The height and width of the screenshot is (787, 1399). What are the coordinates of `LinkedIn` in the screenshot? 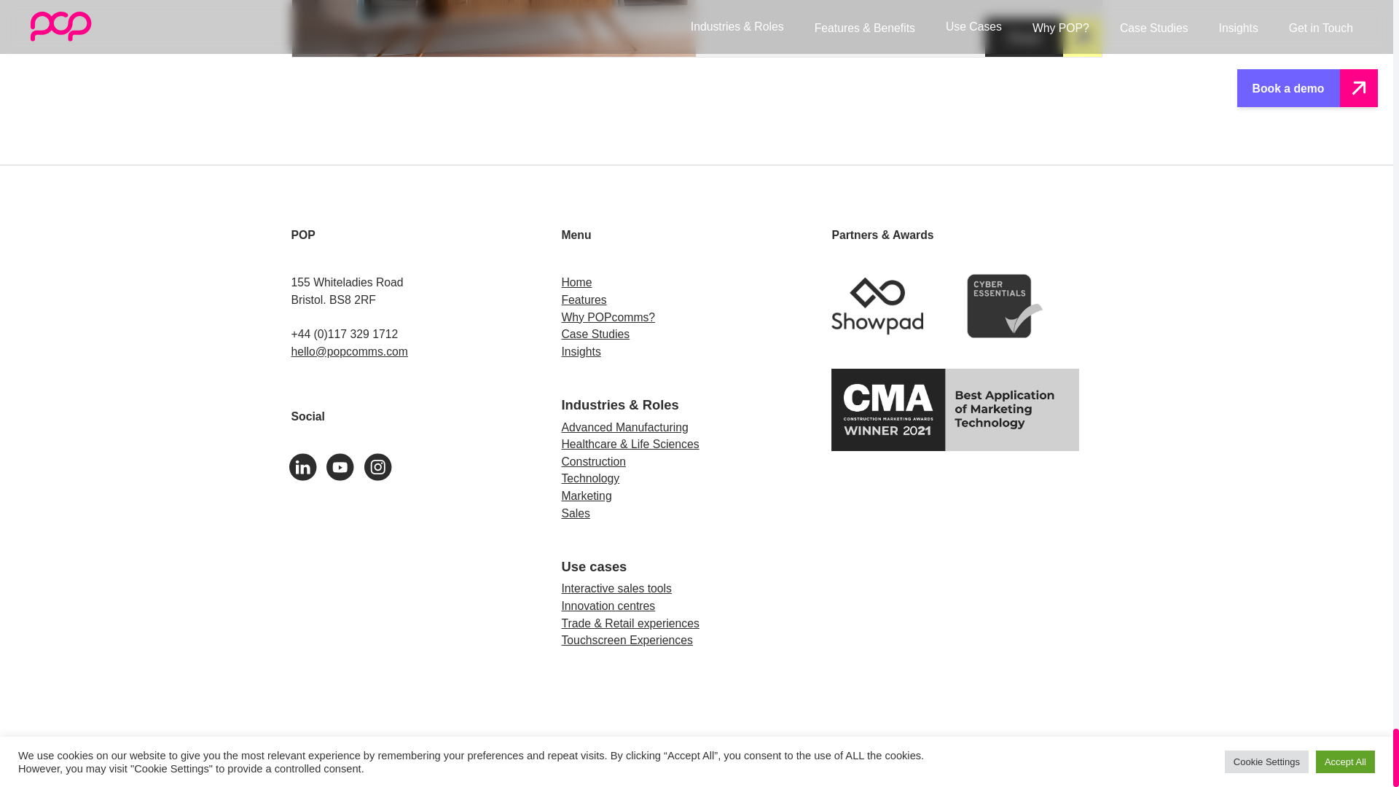 It's located at (310, 466).